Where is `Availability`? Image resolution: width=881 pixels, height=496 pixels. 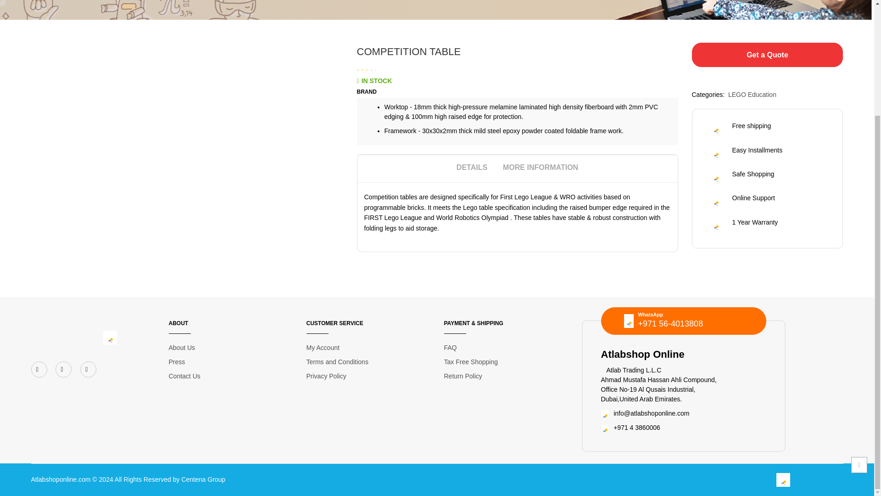
Availability is located at coordinates (374, 81).